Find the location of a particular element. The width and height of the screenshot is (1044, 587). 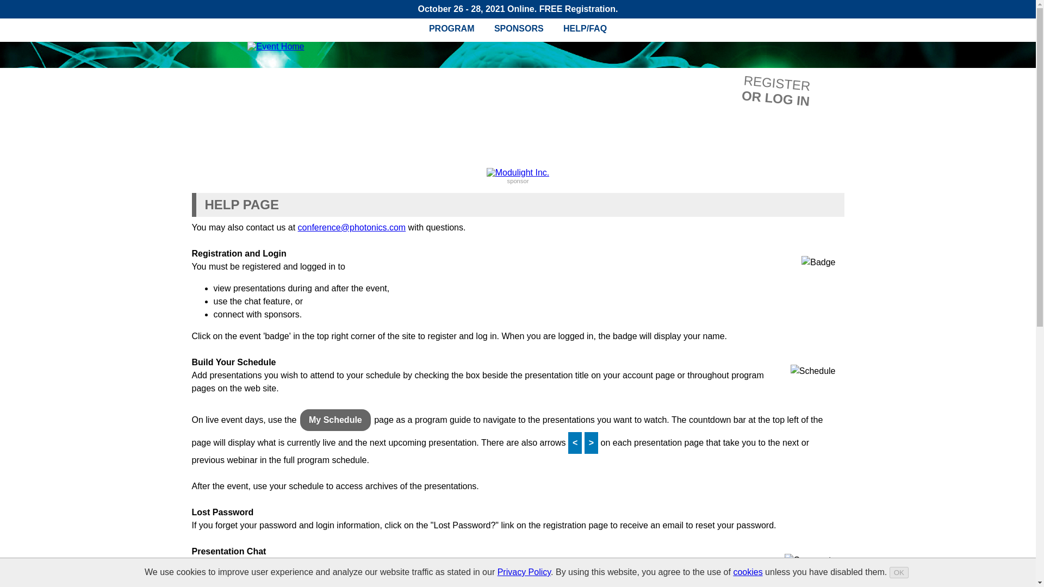

Privacy Policy is located at coordinates (898, 572).